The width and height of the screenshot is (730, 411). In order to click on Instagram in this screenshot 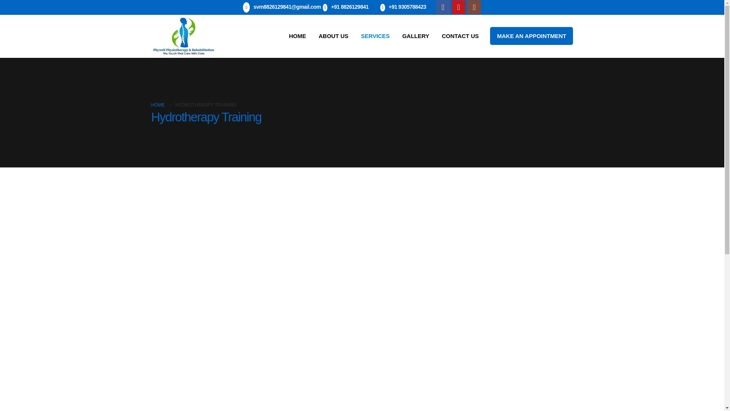, I will do `click(474, 7)`.